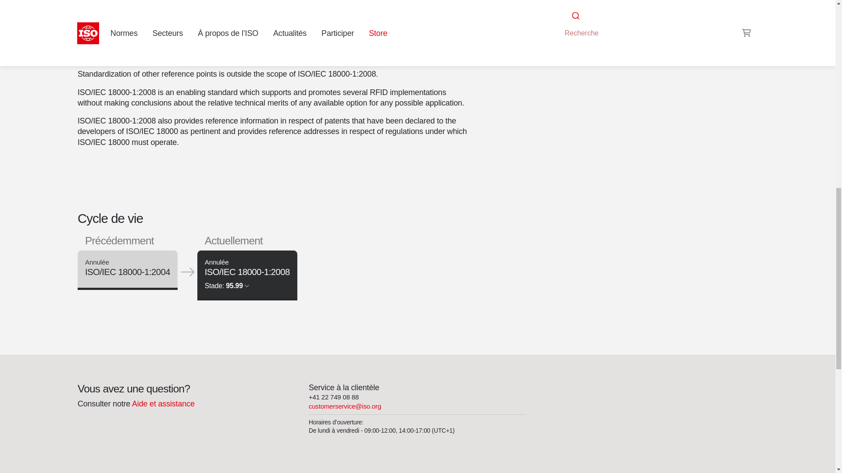 This screenshot has height=473, width=842. Describe the element at coordinates (553, 11) in the screenshot. I see `RSS` at that location.